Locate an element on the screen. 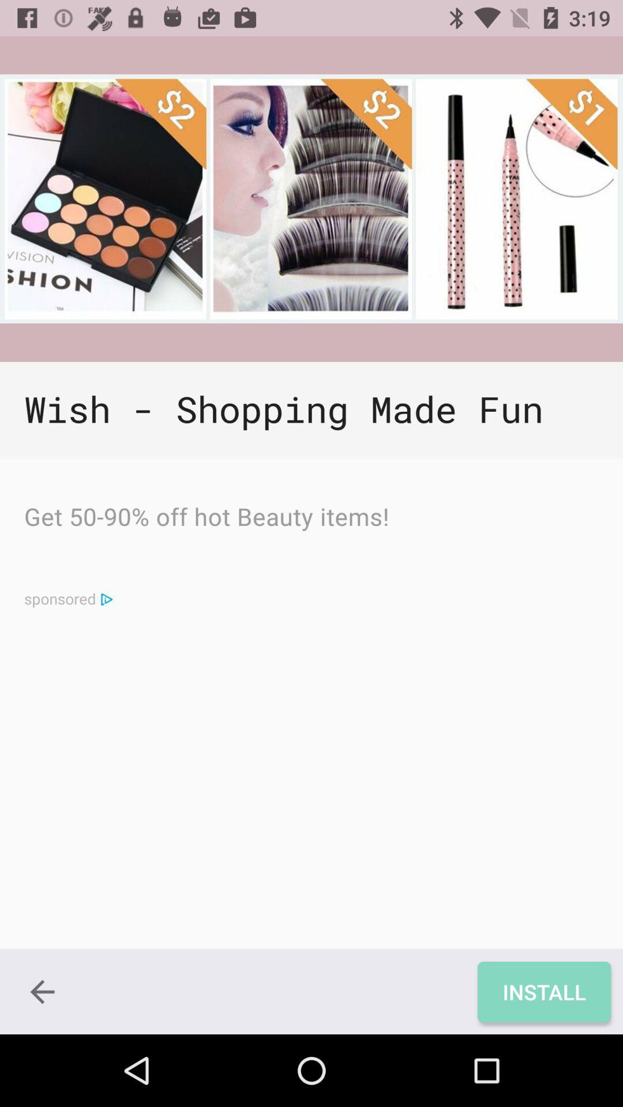 This screenshot has width=623, height=1107. turn off the item above get 50 90 item is located at coordinates (311, 411).